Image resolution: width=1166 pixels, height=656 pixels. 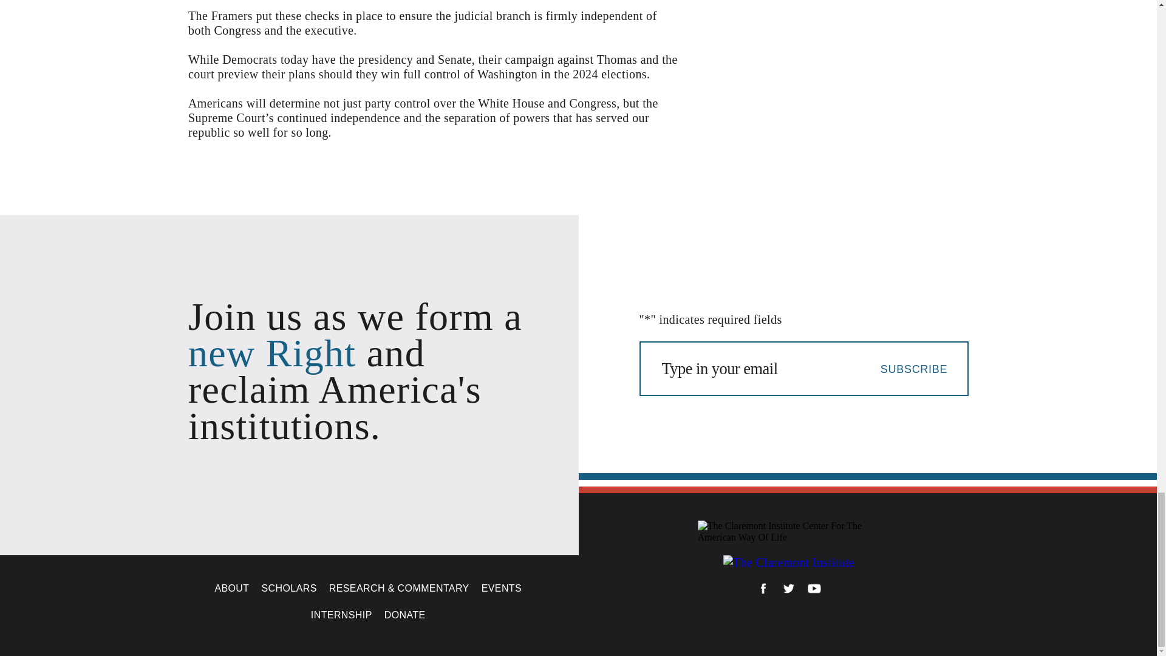 I want to click on EVENTS, so click(x=501, y=588).